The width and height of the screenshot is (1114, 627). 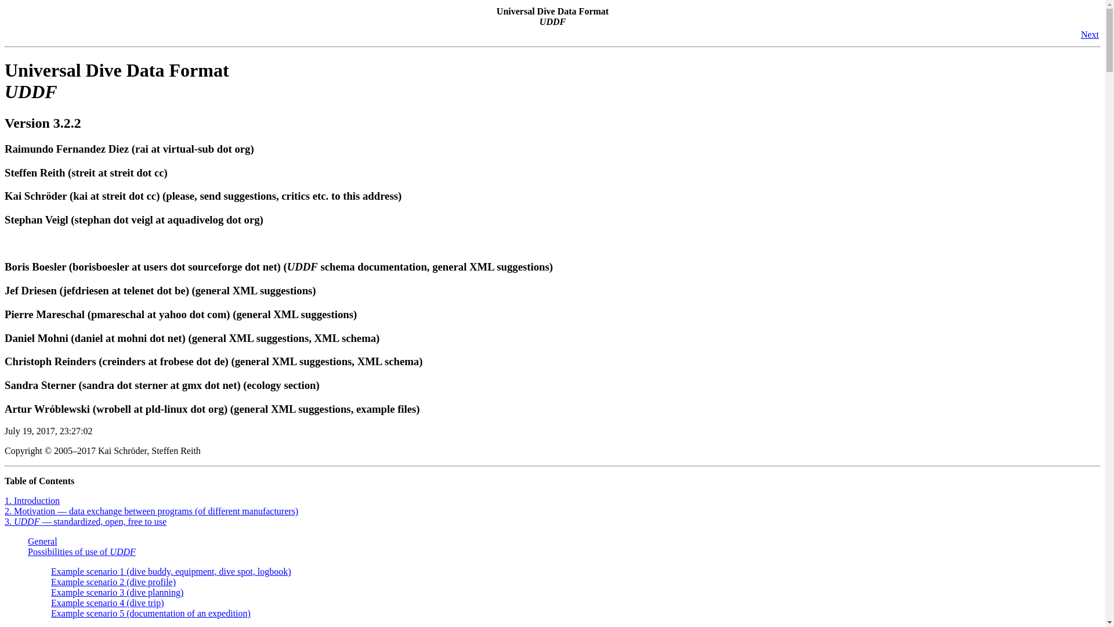 I want to click on Next, so click(x=1090, y=35).